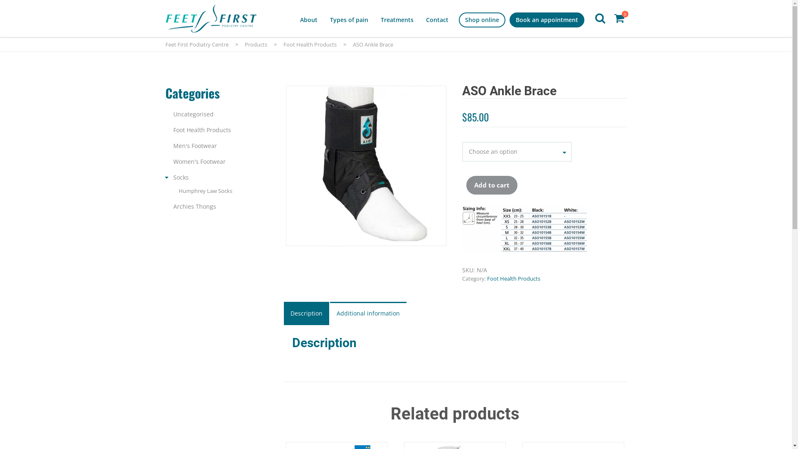  What do you see at coordinates (349, 20) in the screenshot?
I see `Types of pain` at bounding box center [349, 20].